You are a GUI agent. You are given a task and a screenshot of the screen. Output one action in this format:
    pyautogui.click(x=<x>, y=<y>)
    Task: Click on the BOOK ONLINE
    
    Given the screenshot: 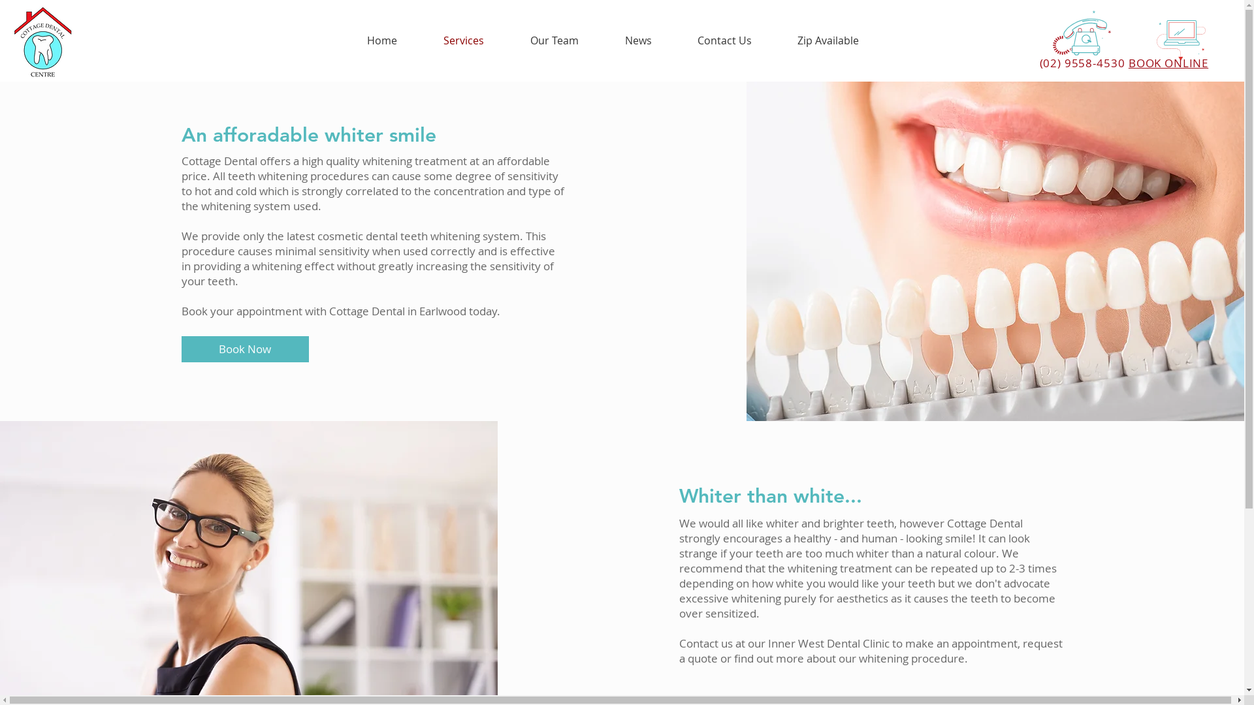 What is the action you would take?
    pyautogui.click(x=1072, y=63)
    